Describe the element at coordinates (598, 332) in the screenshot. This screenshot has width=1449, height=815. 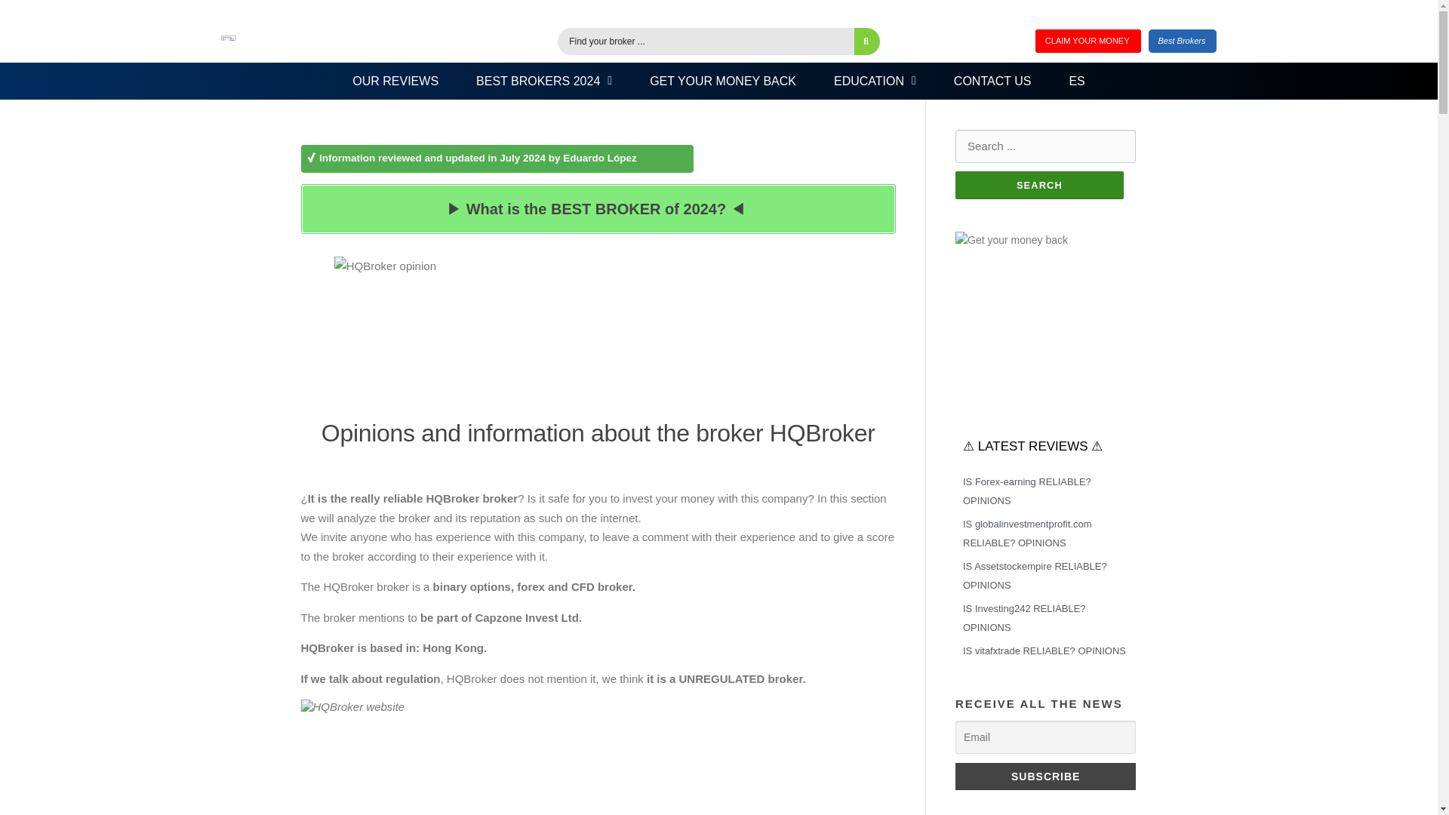
I see `HQBroker opinion` at that location.